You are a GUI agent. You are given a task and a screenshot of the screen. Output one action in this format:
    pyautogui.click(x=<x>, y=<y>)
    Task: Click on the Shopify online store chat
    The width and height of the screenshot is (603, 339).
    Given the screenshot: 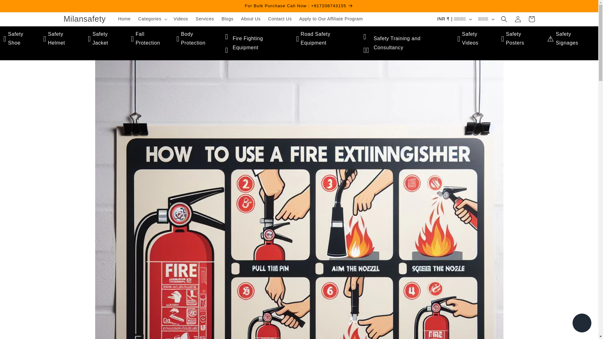 What is the action you would take?
    pyautogui.click(x=582, y=324)
    